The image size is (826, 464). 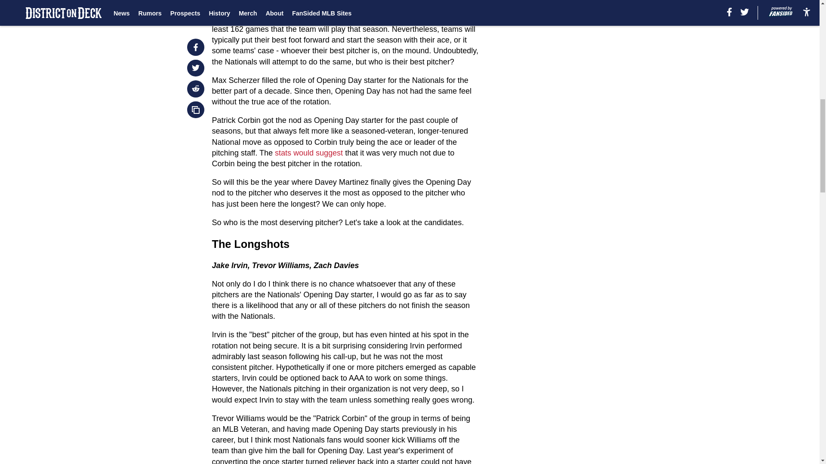 I want to click on stats would suggest, so click(x=309, y=153).